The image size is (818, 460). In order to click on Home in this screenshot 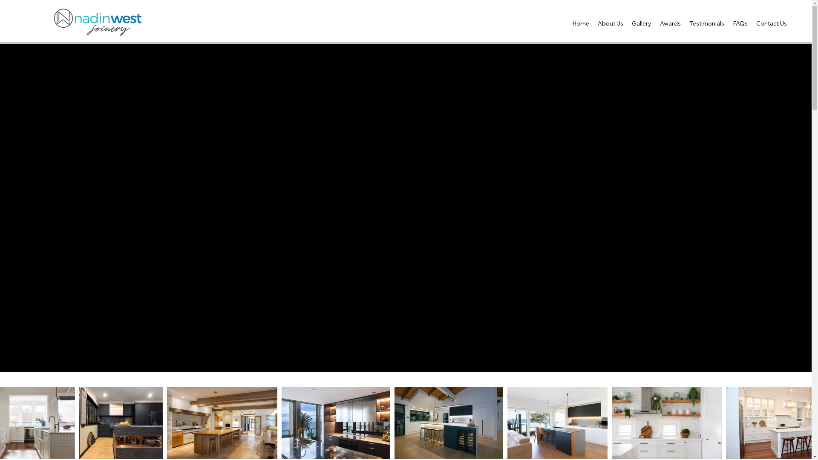, I will do `click(581, 23)`.